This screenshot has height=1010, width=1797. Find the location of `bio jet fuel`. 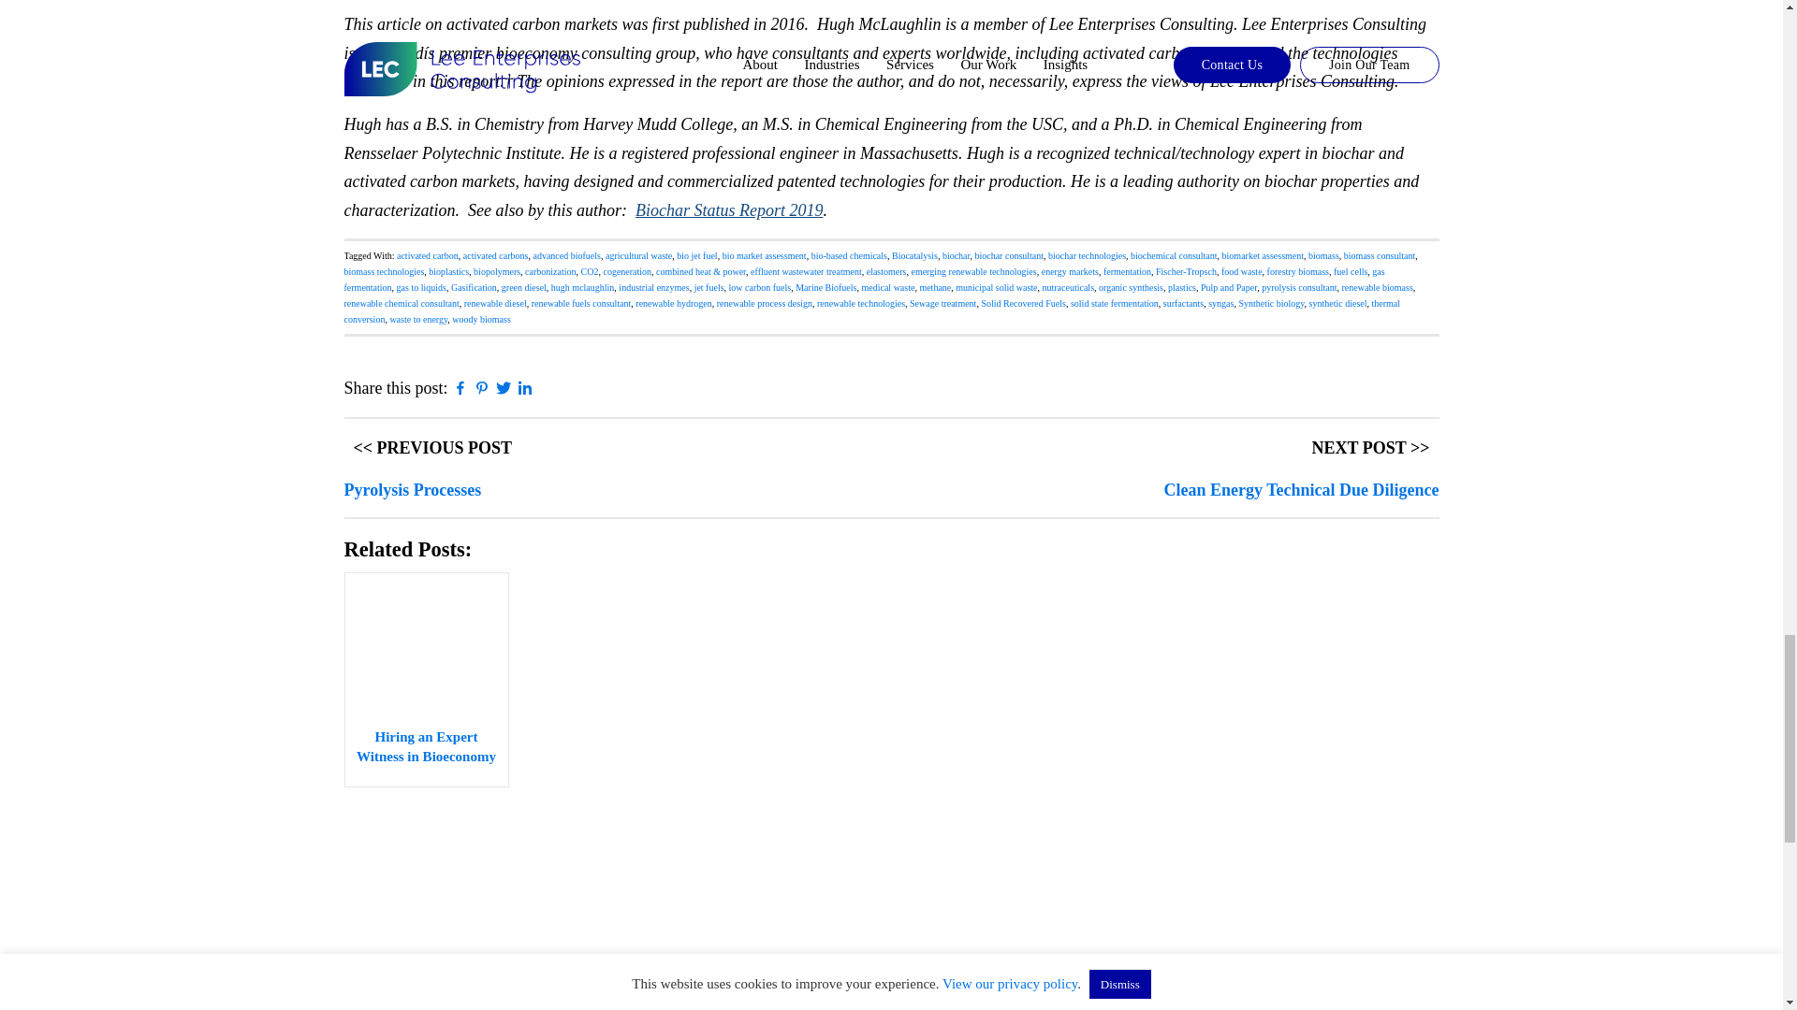

bio jet fuel is located at coordinates (696, 254).